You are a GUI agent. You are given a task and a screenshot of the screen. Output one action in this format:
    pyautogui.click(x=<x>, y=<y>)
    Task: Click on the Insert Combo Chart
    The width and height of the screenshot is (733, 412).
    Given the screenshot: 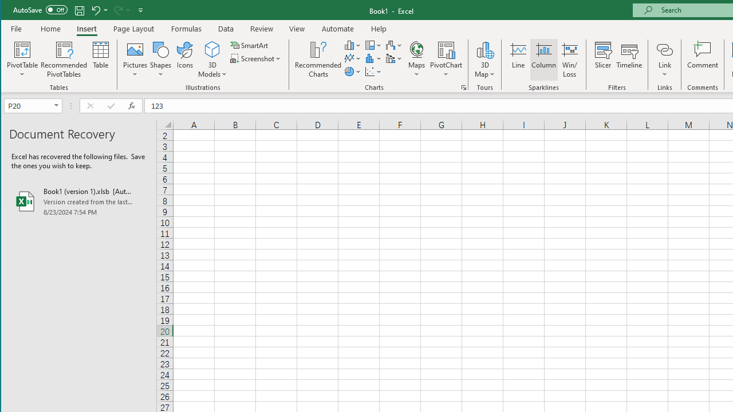 What is the action you would take?
    pyautogui.click(x=394, y=58)
    